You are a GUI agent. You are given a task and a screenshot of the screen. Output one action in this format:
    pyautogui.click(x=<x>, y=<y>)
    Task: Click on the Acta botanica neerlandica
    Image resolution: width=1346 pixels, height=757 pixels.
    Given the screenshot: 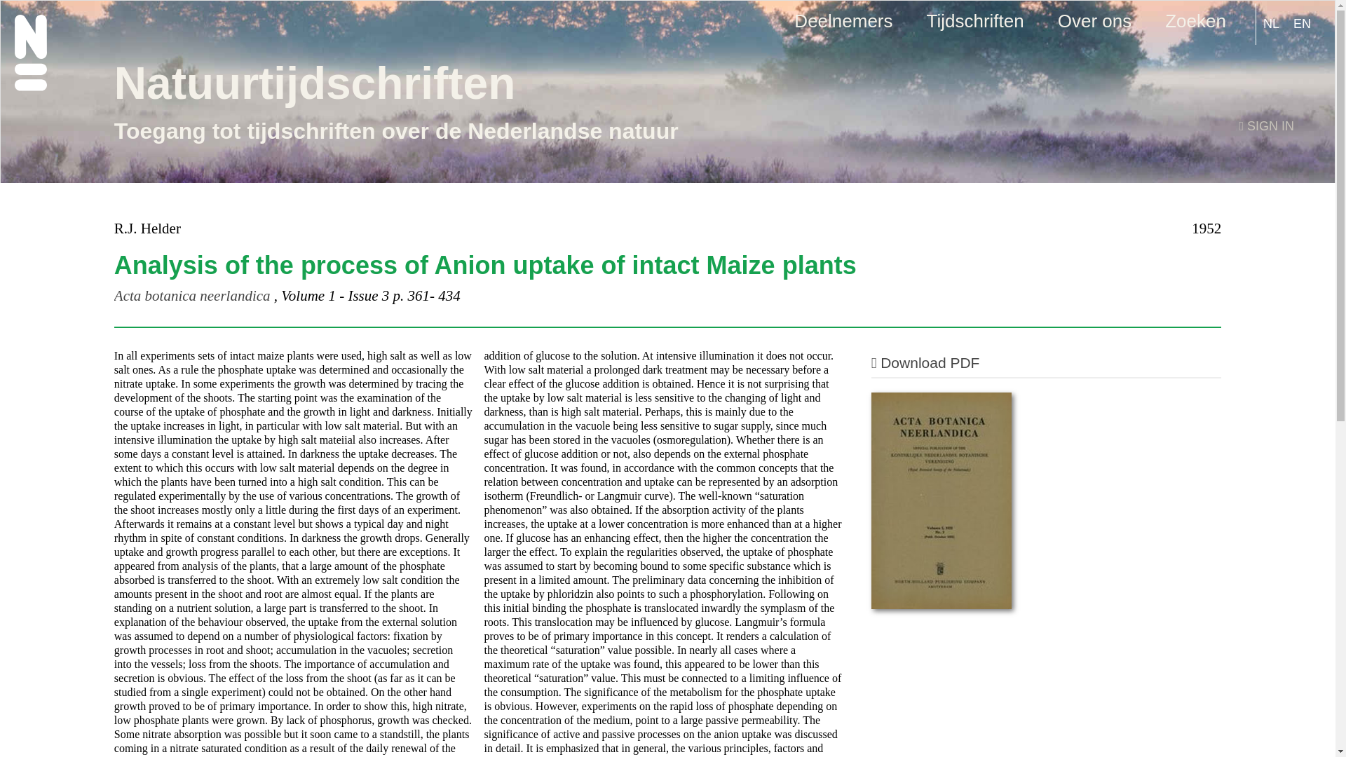 What is the action you would take?
    pyautogui.click(x=192, y=296)
    